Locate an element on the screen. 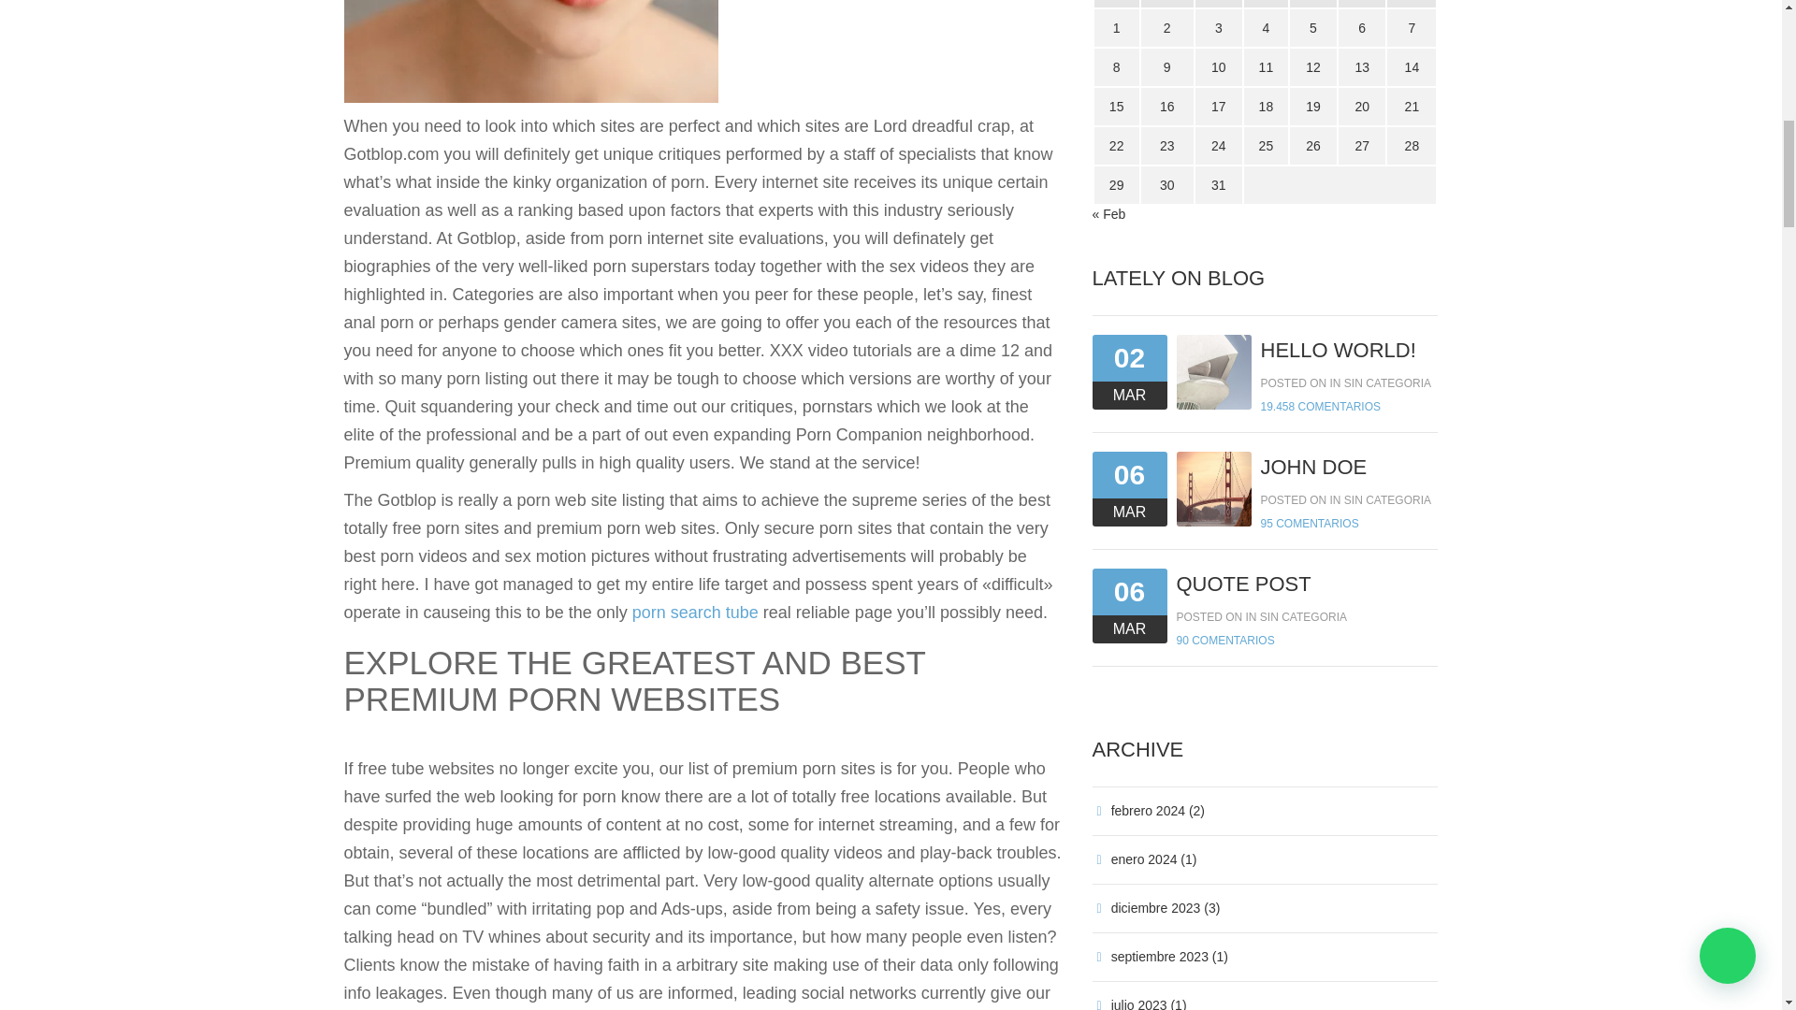 The height and width of the screenshot is (1010, 1796). martes is located at coordinates (1167, 4).